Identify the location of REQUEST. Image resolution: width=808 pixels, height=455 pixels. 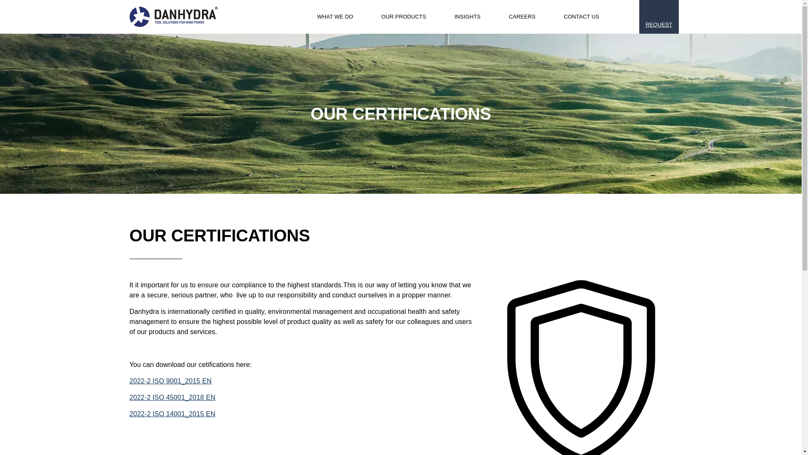
(659, 17).